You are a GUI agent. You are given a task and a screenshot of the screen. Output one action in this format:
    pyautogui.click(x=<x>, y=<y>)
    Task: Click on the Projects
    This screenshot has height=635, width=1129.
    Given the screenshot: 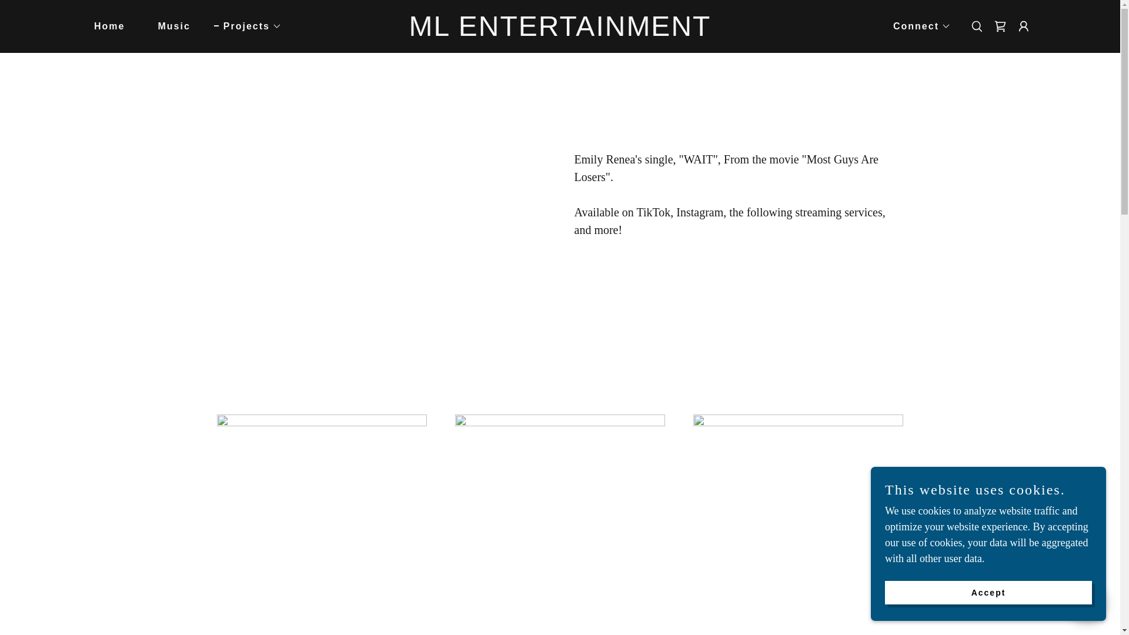 What is the action you would take?
    pyautogui.click(x=248, y=26)
    